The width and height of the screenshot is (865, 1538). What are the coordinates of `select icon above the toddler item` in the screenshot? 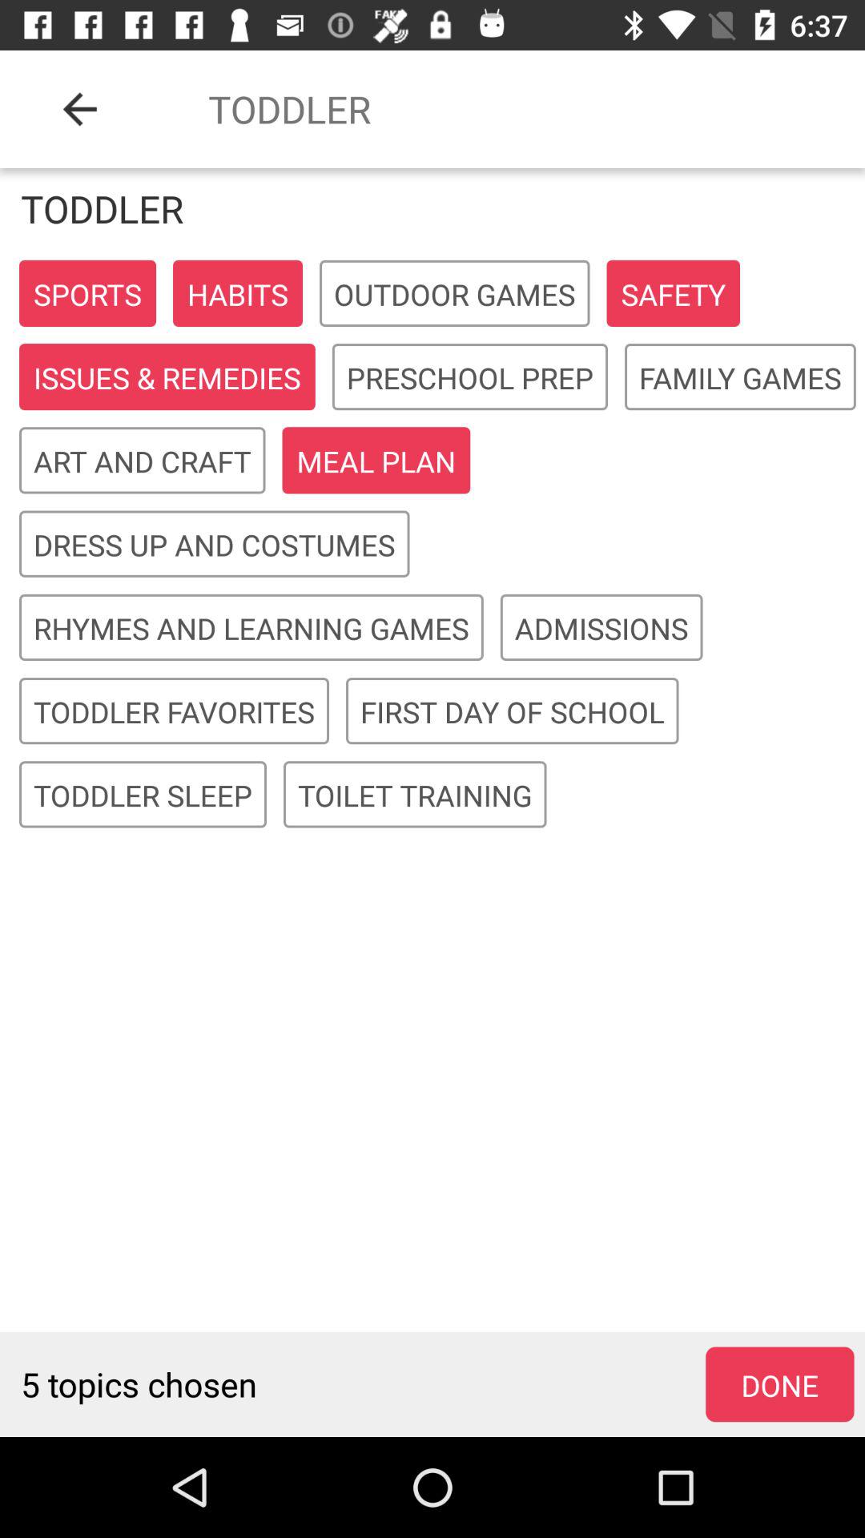 It's located at (80, 109).